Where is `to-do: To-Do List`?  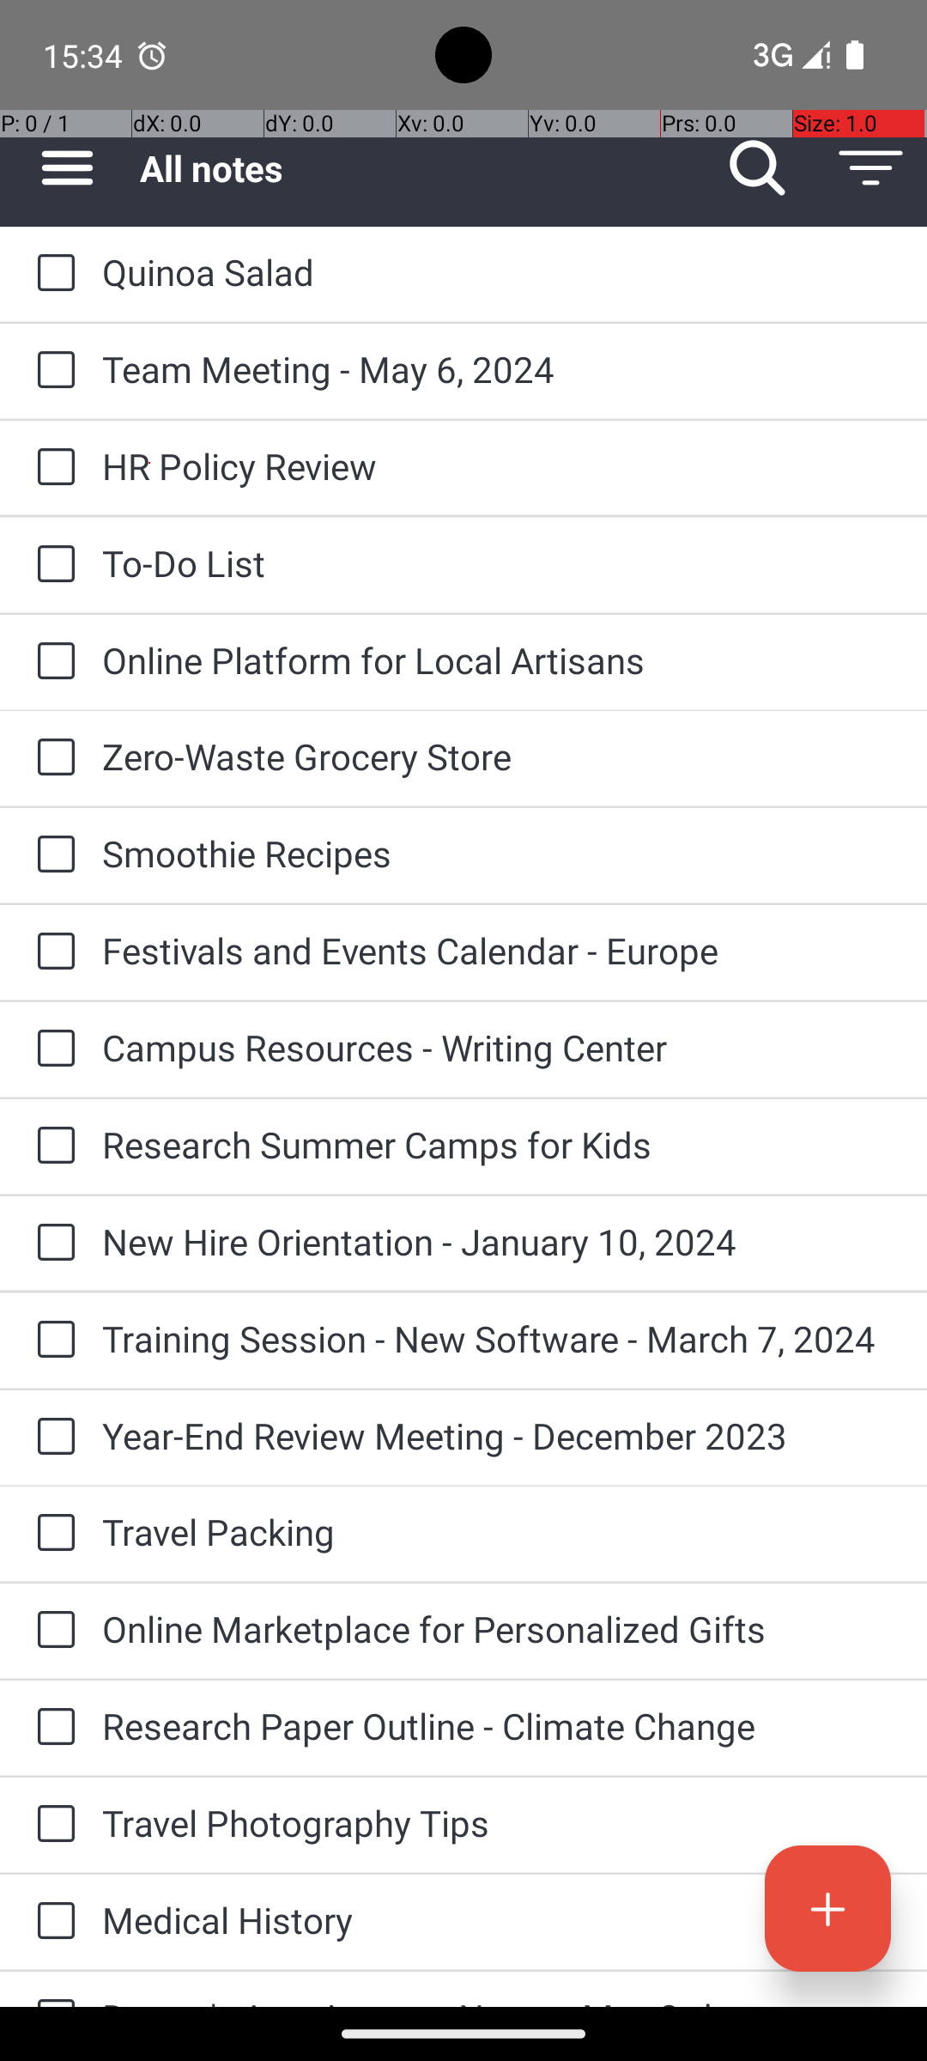 to-do: To-Do List is located at coordinates (51, 565).